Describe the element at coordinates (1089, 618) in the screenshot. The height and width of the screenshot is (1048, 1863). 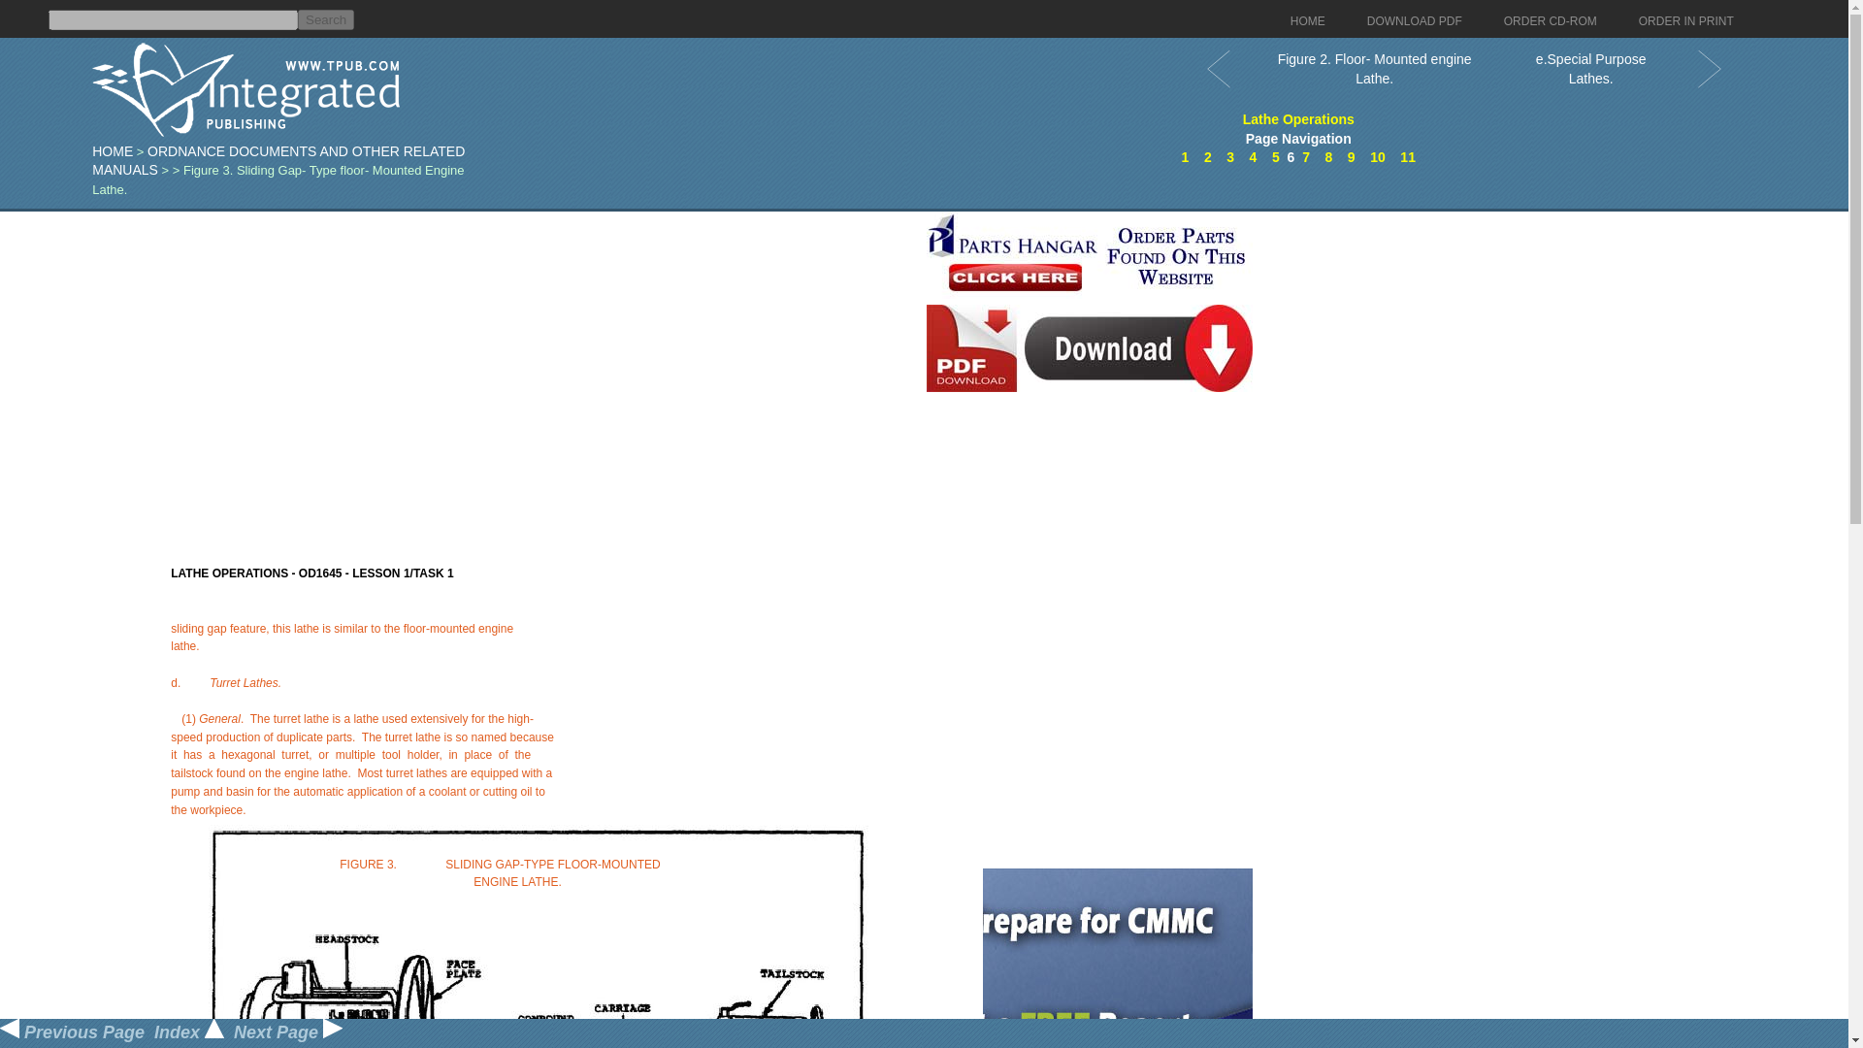
I see `Advertisement` at that location.